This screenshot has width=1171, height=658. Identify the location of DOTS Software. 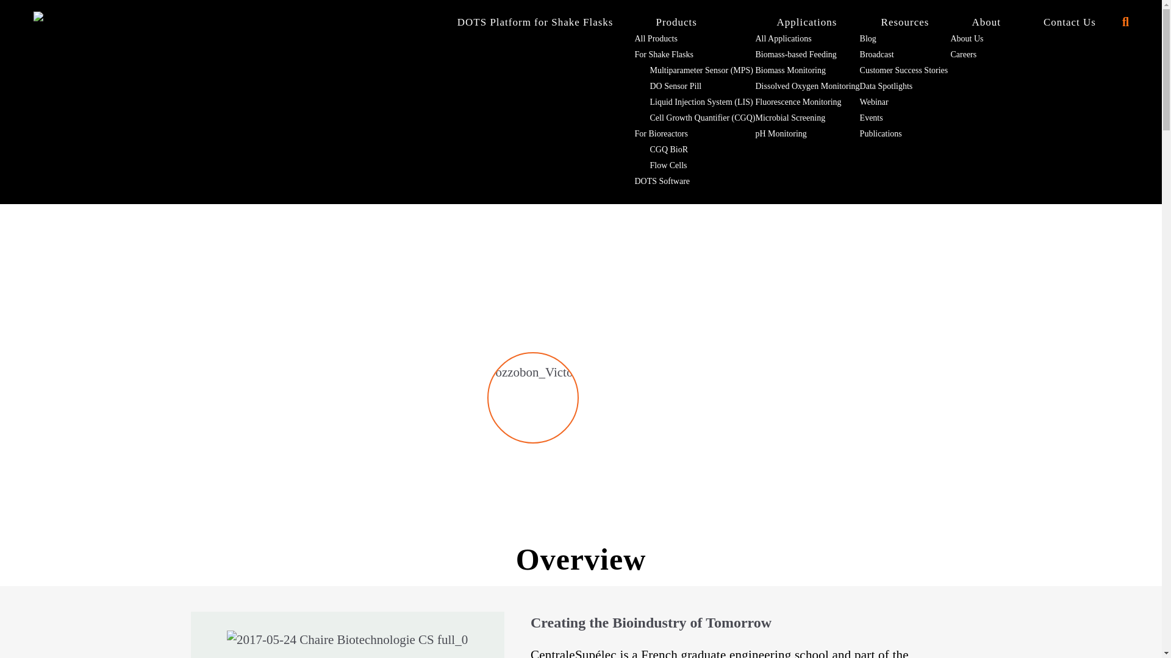
(662, 181).